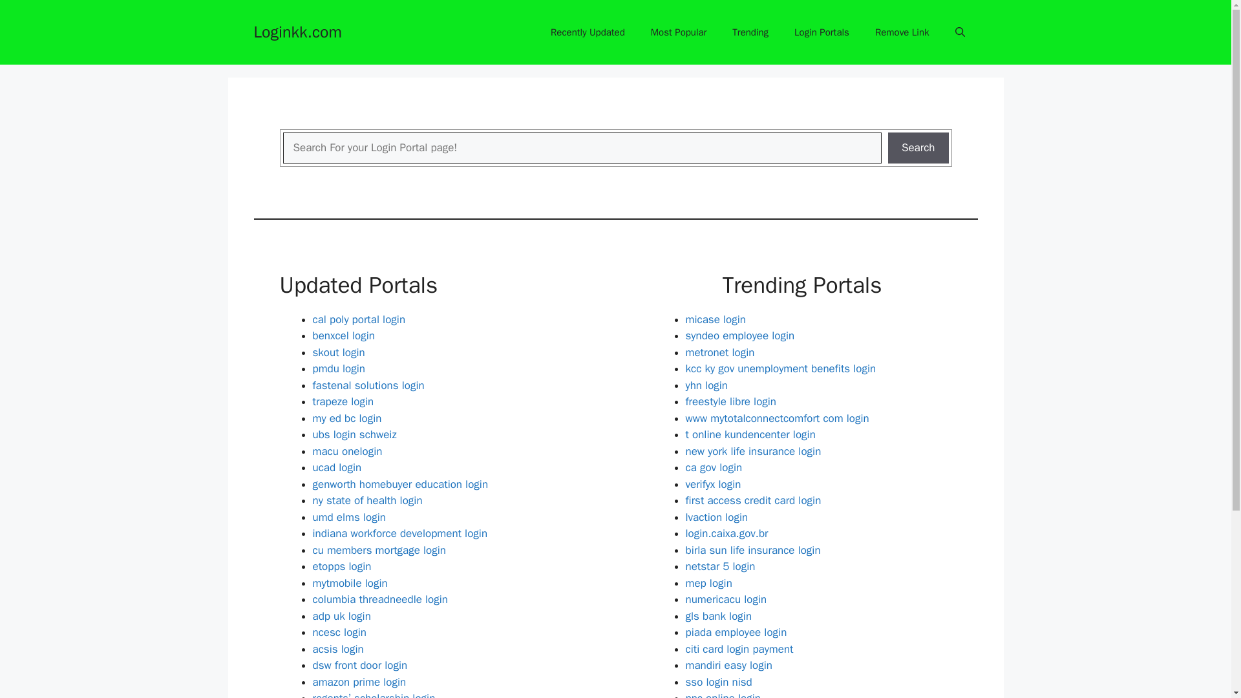 The height and width of the screenshot is (698, 1241). I want to click on genworth homebuyer education login, so click(401, 483).